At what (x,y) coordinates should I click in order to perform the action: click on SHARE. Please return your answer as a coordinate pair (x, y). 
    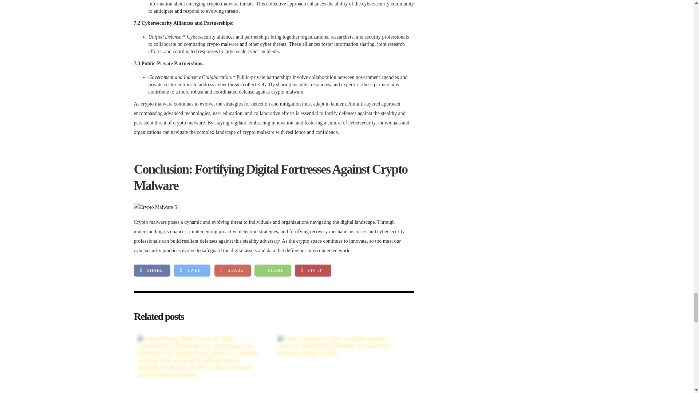
    Looking at the image, I should click on (232, 270).